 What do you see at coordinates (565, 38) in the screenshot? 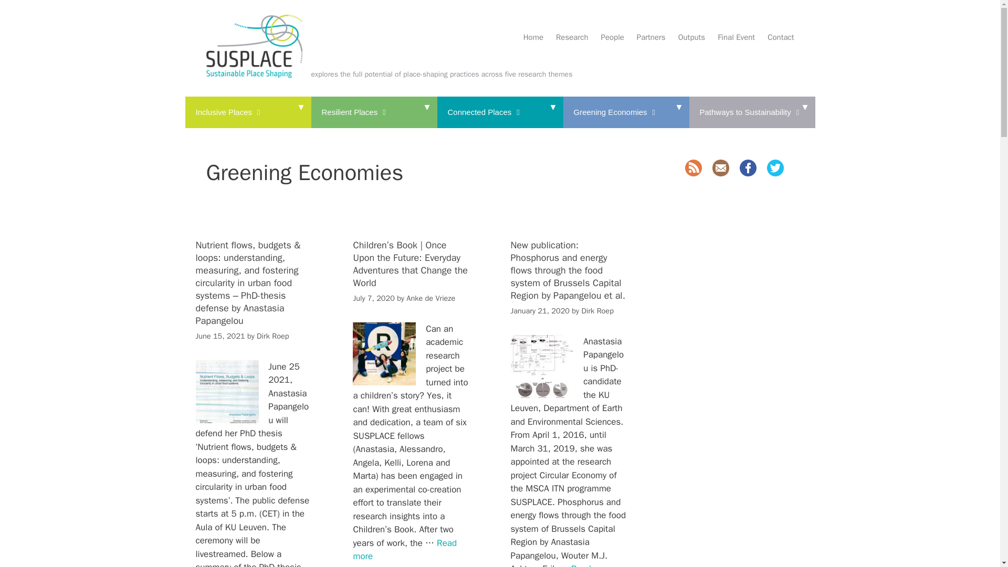
I see `Research` at bounding box center [565, 38].